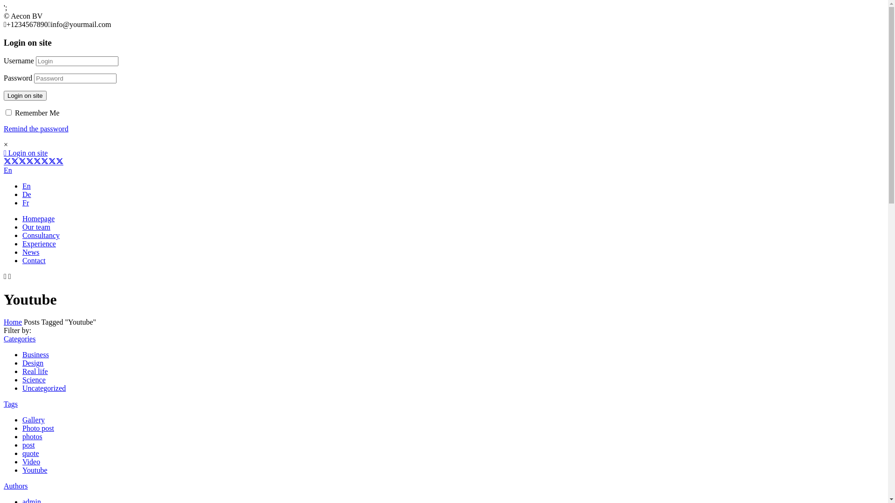  What do you see at coordinates (27, 195) in the screenshot?
I see `De` at bounding box center [27, 195].